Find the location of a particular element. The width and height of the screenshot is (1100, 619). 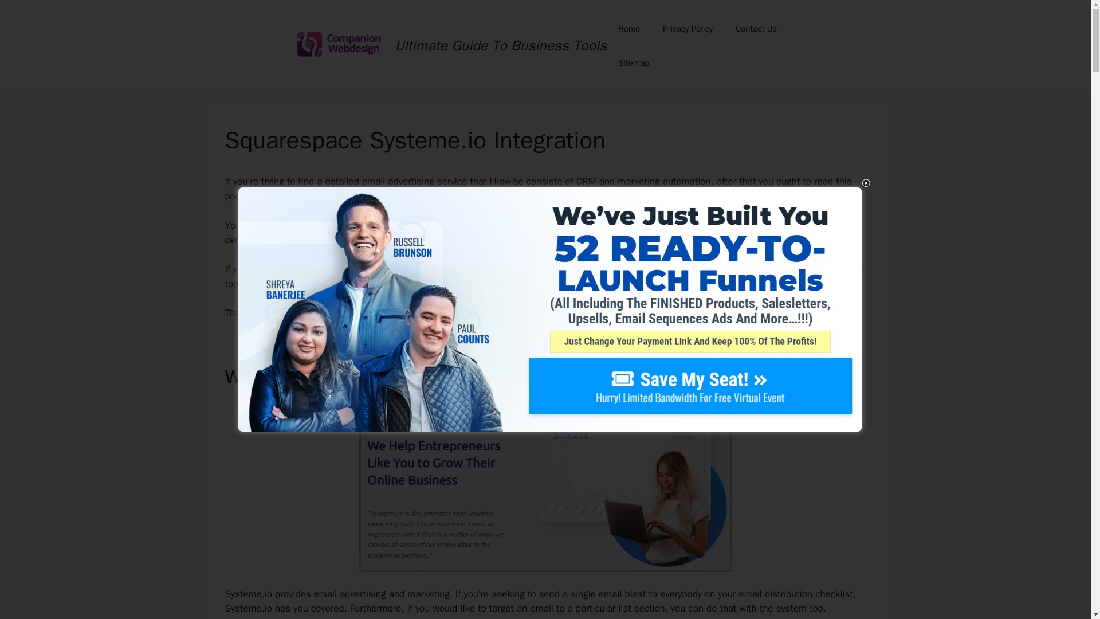

Sitemap is located at coordinates (634, 63).